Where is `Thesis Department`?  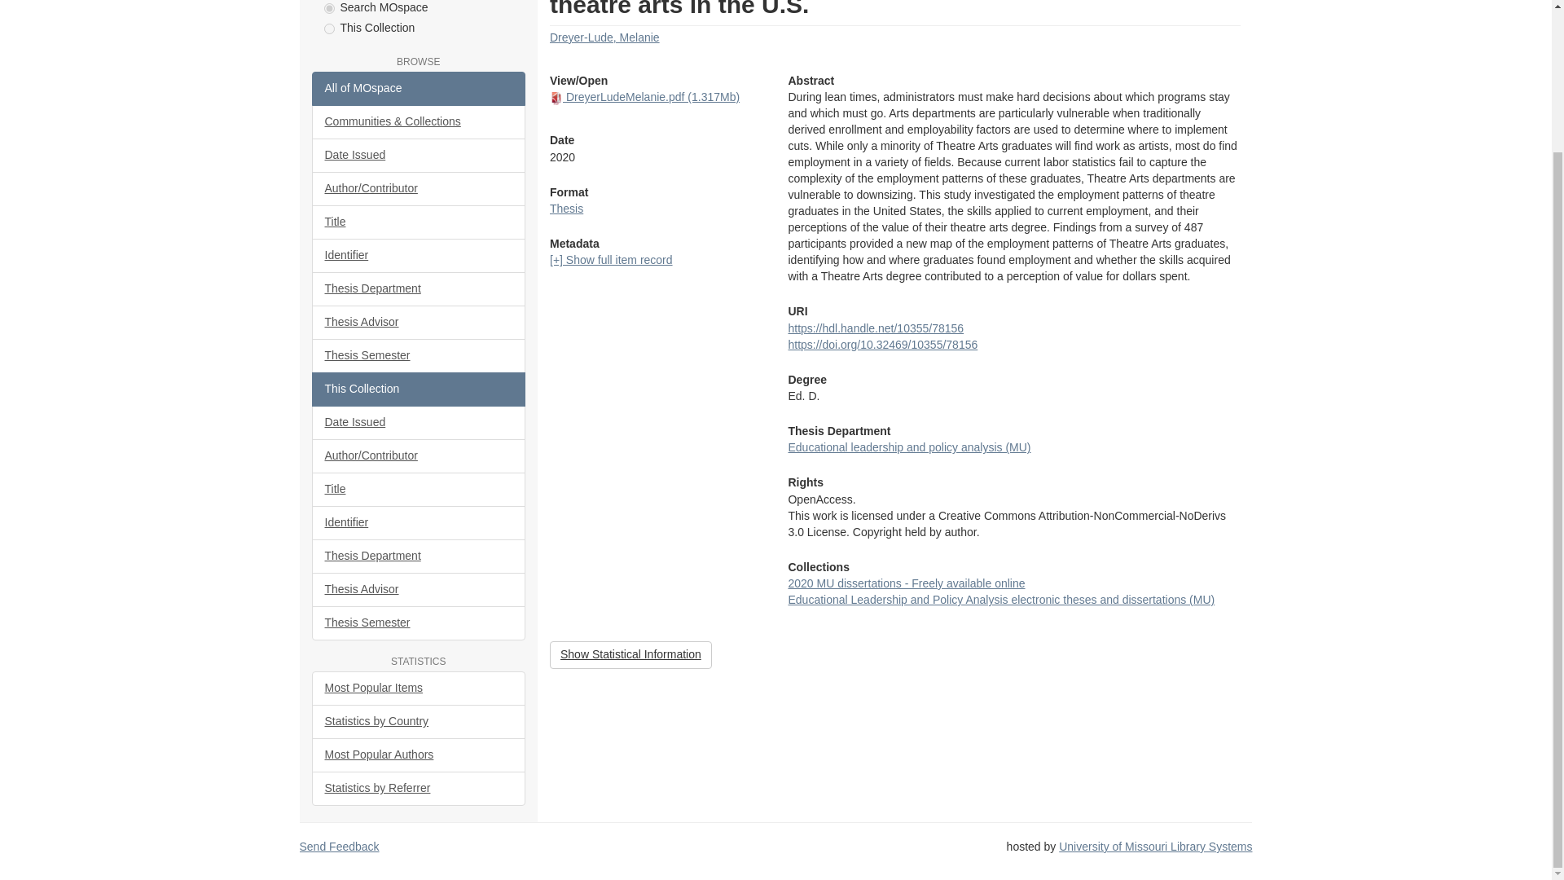 Thesis Department is located at coordinates (419, 288).